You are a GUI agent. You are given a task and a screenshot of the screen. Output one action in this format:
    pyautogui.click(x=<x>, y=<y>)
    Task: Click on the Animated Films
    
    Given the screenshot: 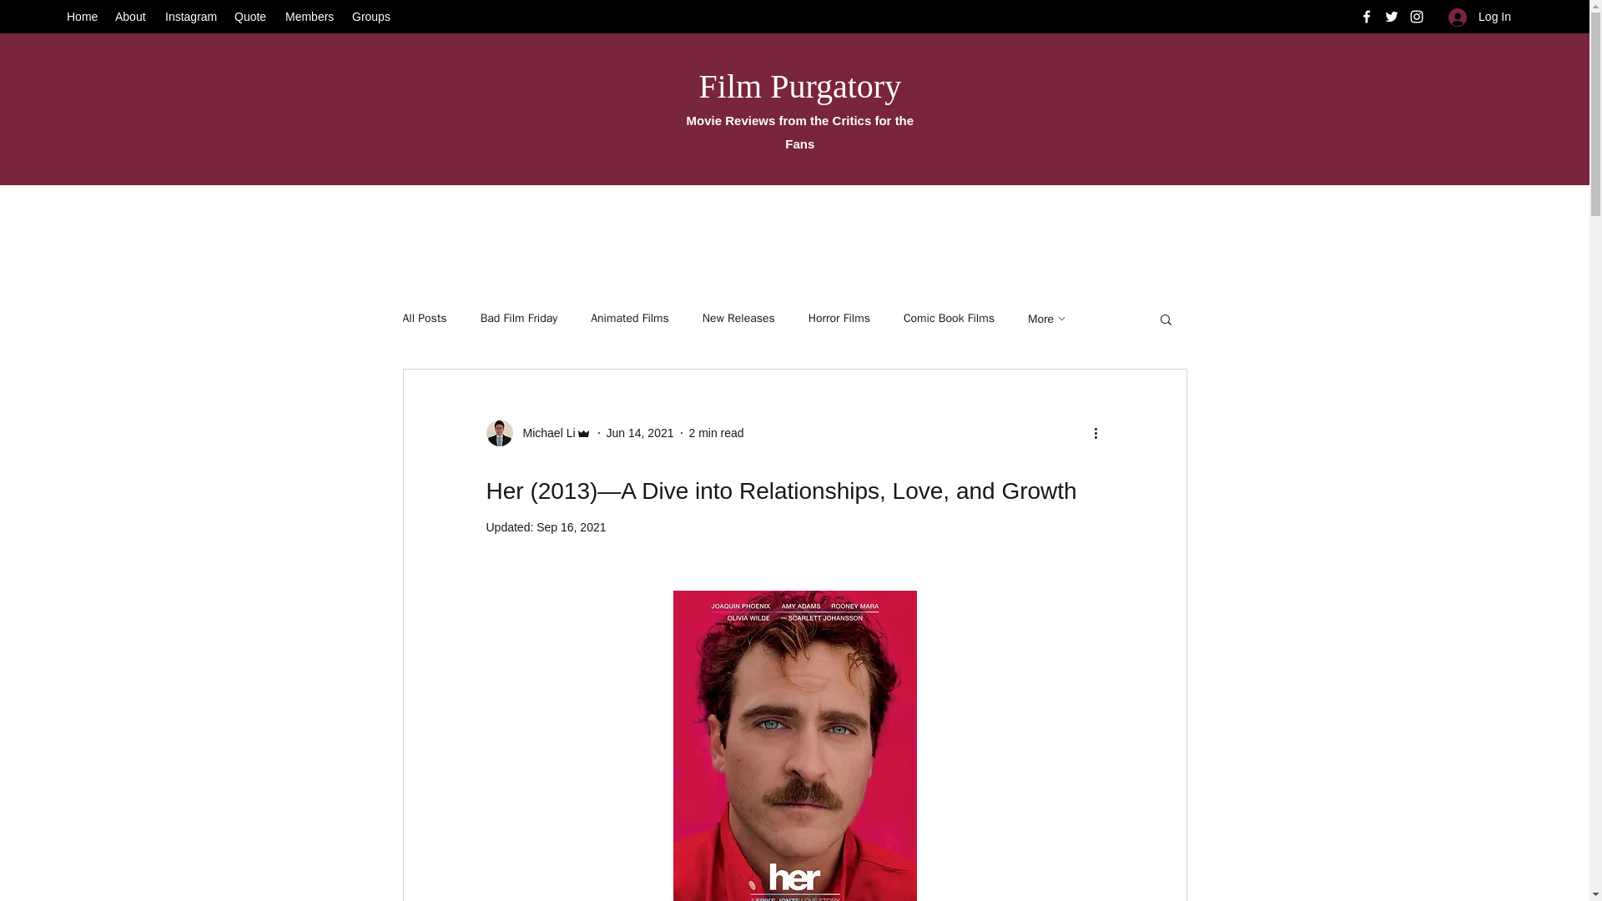 What is the action you would take?
    pyautogui.click(x=630, y=318)
    